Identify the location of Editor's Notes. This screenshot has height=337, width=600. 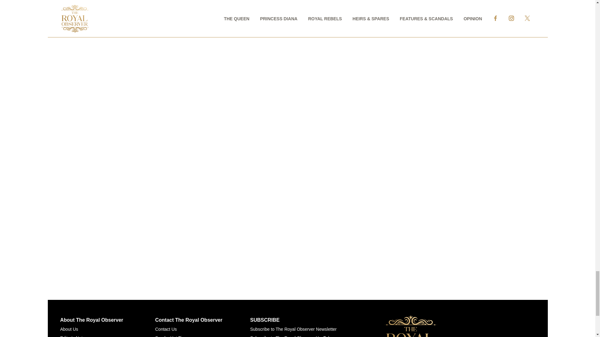
(73, 336).